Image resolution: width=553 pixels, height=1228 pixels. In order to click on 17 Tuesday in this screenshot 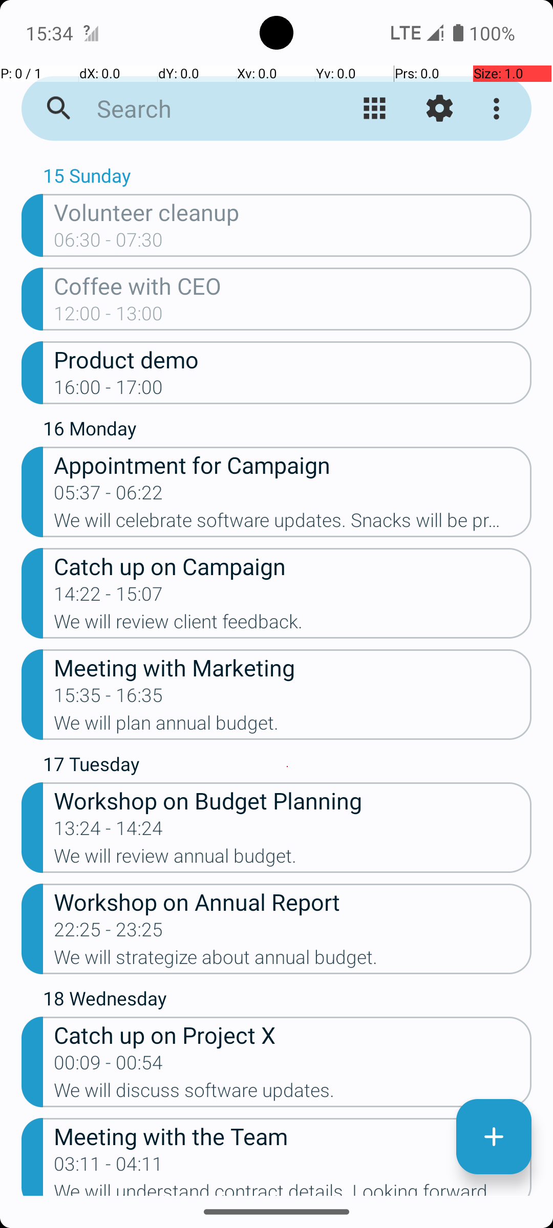, I will do `click(287, 766)`.